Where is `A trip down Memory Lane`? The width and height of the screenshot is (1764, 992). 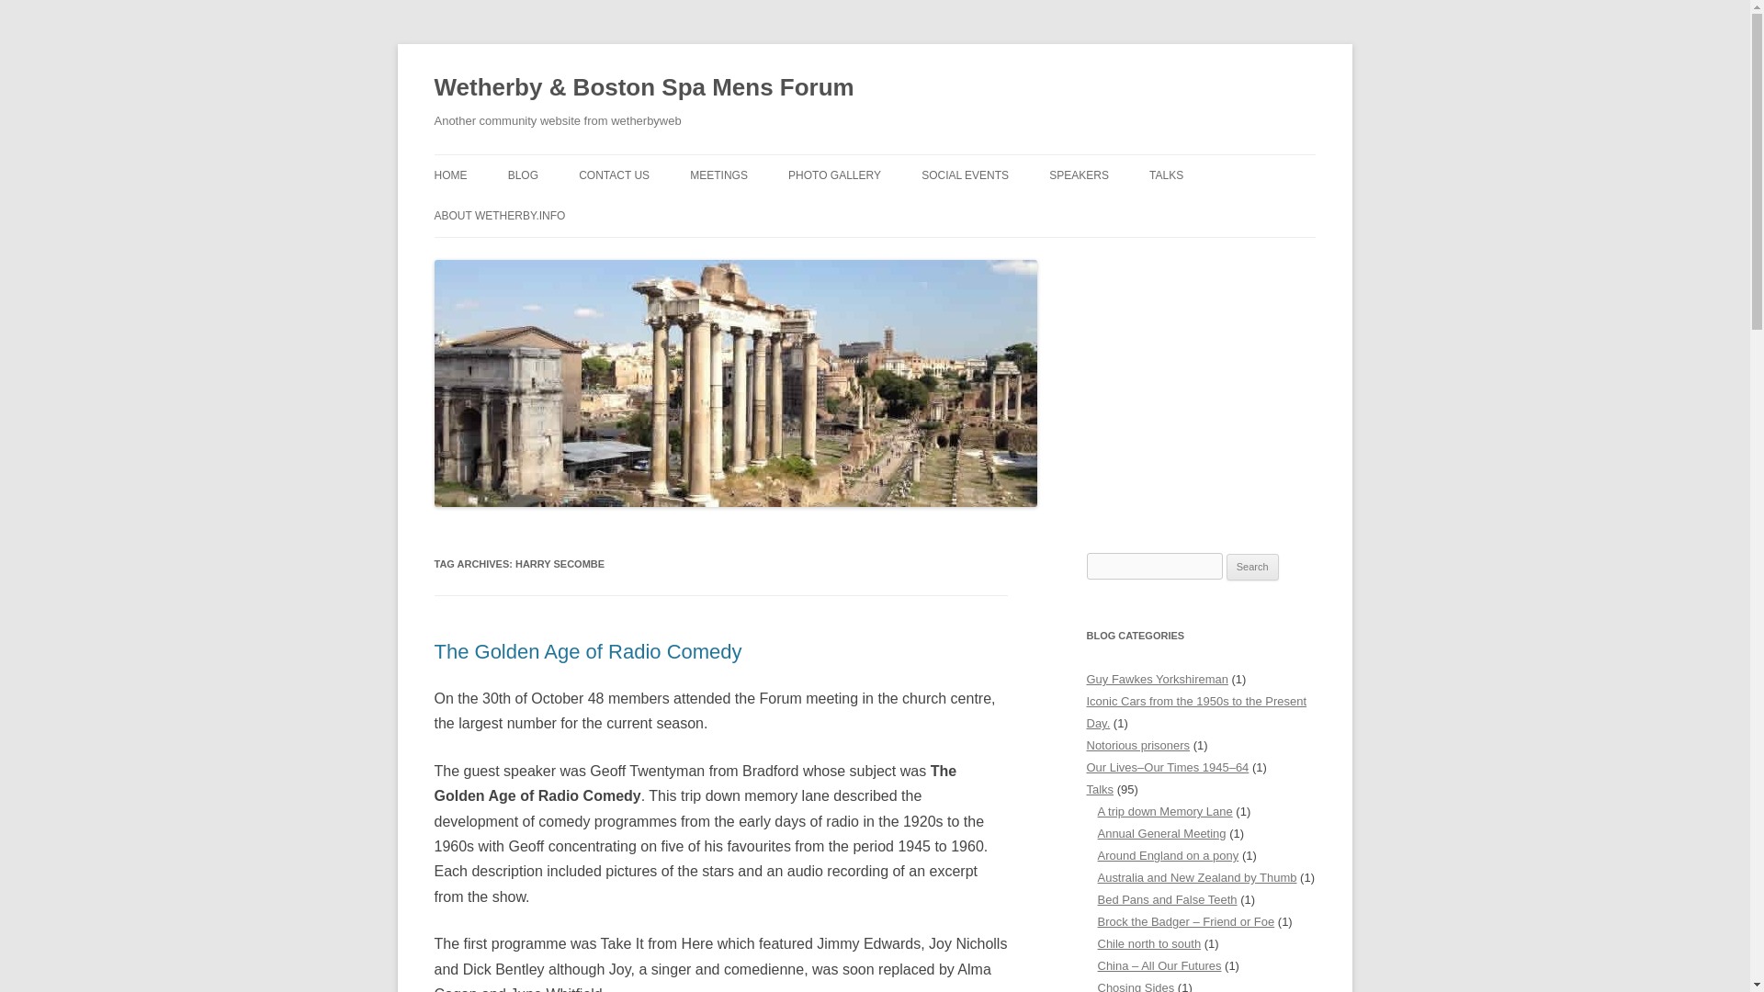 A trip down Memory Lane is located at coordinates (1164, 811).